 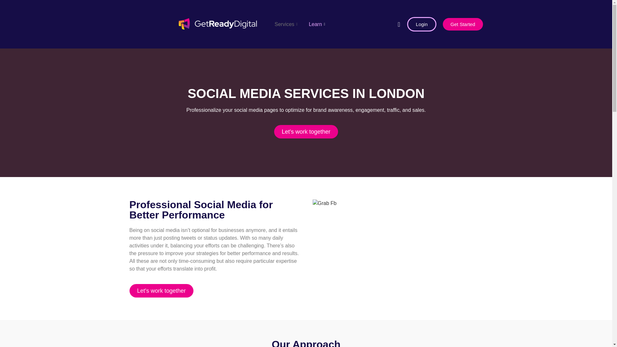 I want to click on Let's work together, so click(x=161, y=290).